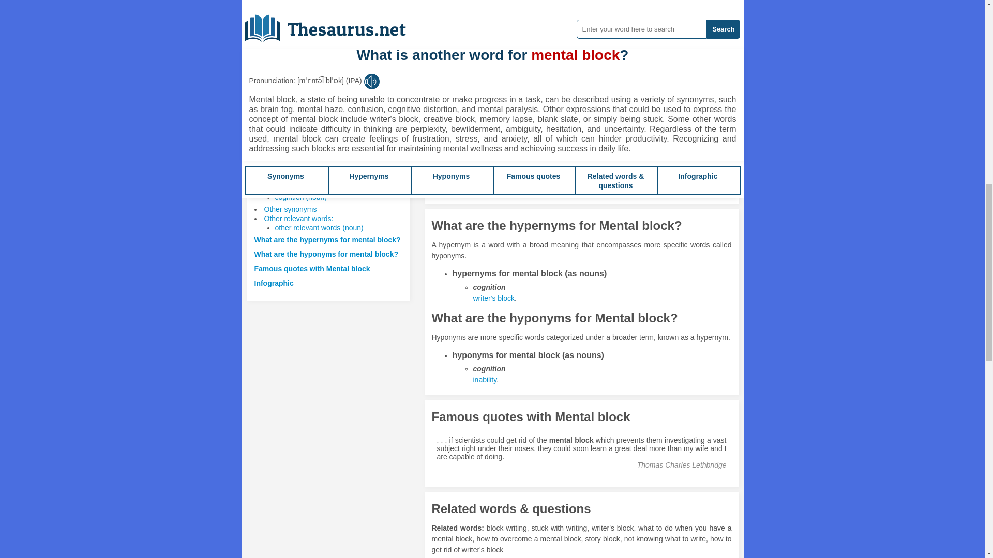  I want to click on block, so click(536, 120).